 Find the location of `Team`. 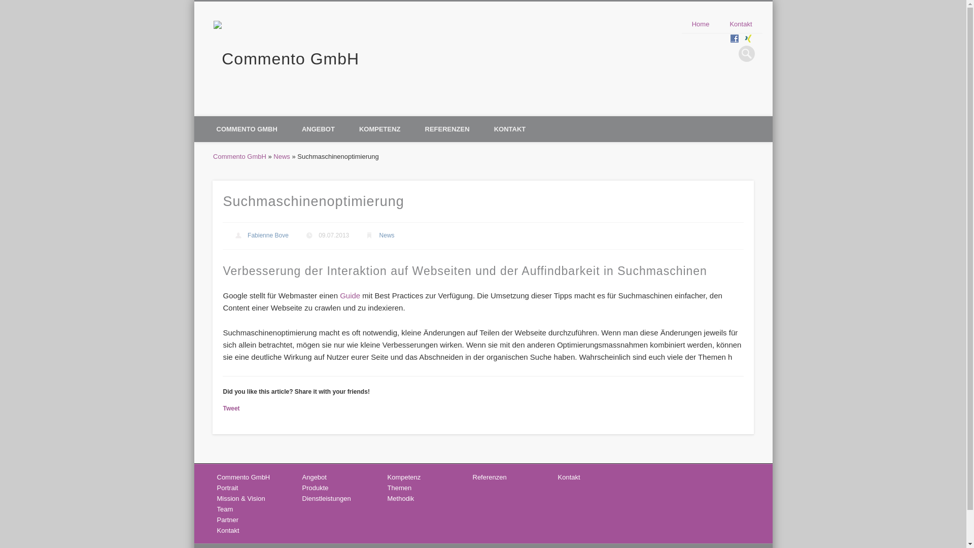

Team is located at coordinates (225, 509).